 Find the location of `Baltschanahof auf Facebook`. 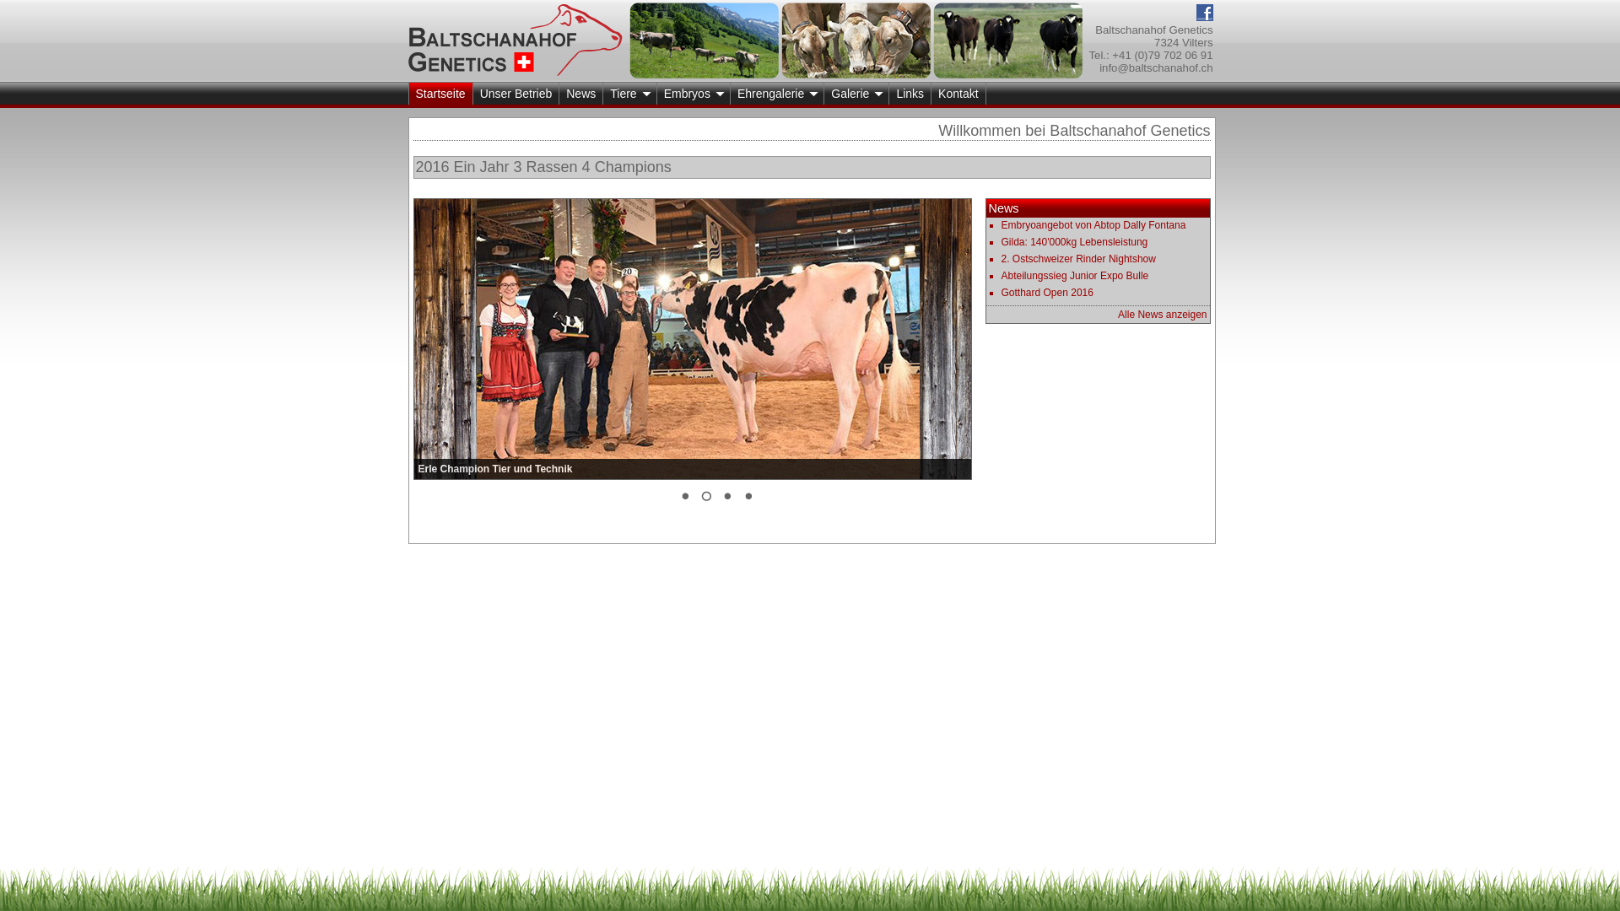

Baltschanahof auf Facebook is located at coordinates (1205, 20).